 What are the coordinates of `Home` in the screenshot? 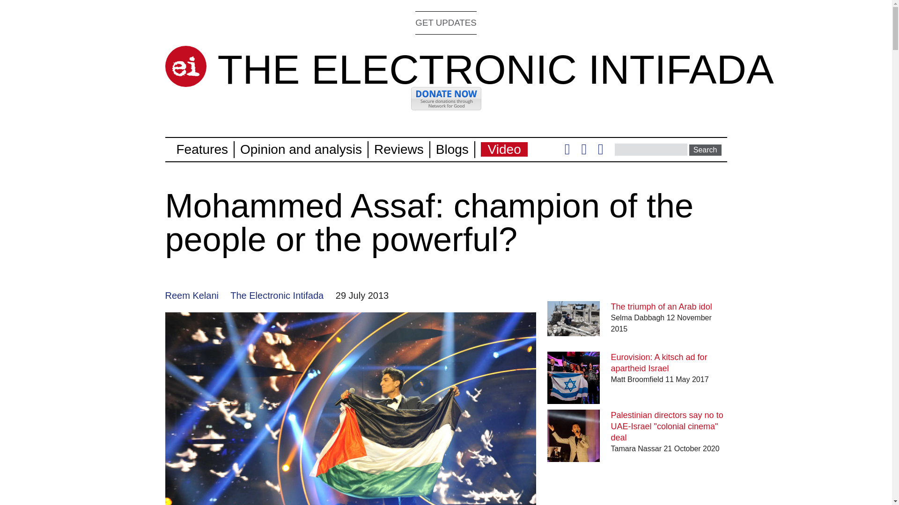 It's located at (185, 66).